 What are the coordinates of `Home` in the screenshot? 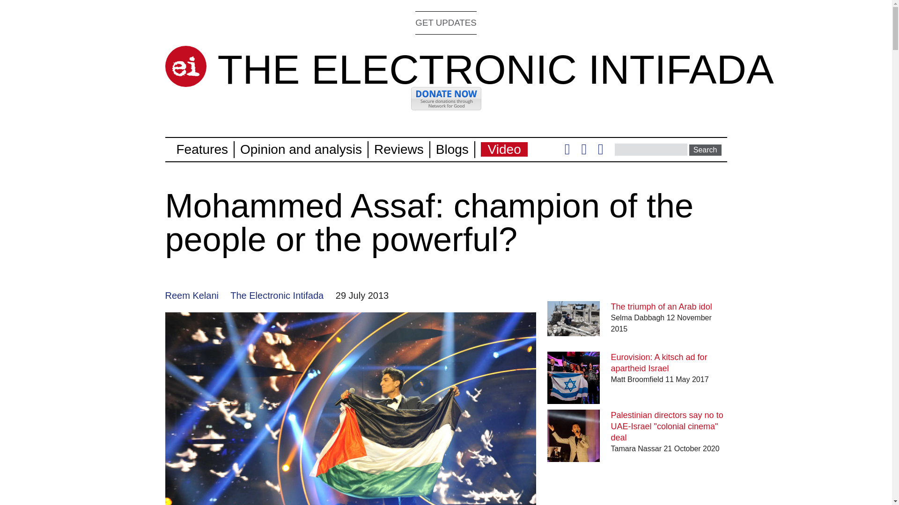 It's located at (185, 66).